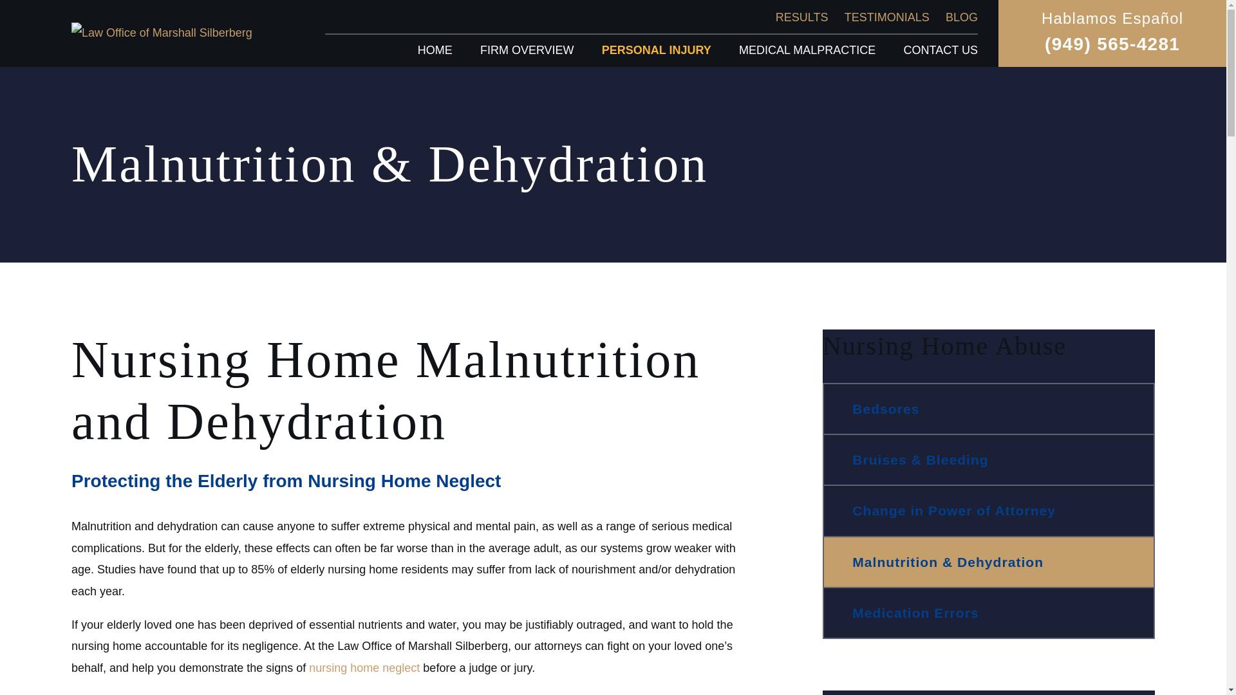  I want to click on FIRM OVERVIEW, so click(527, 50).